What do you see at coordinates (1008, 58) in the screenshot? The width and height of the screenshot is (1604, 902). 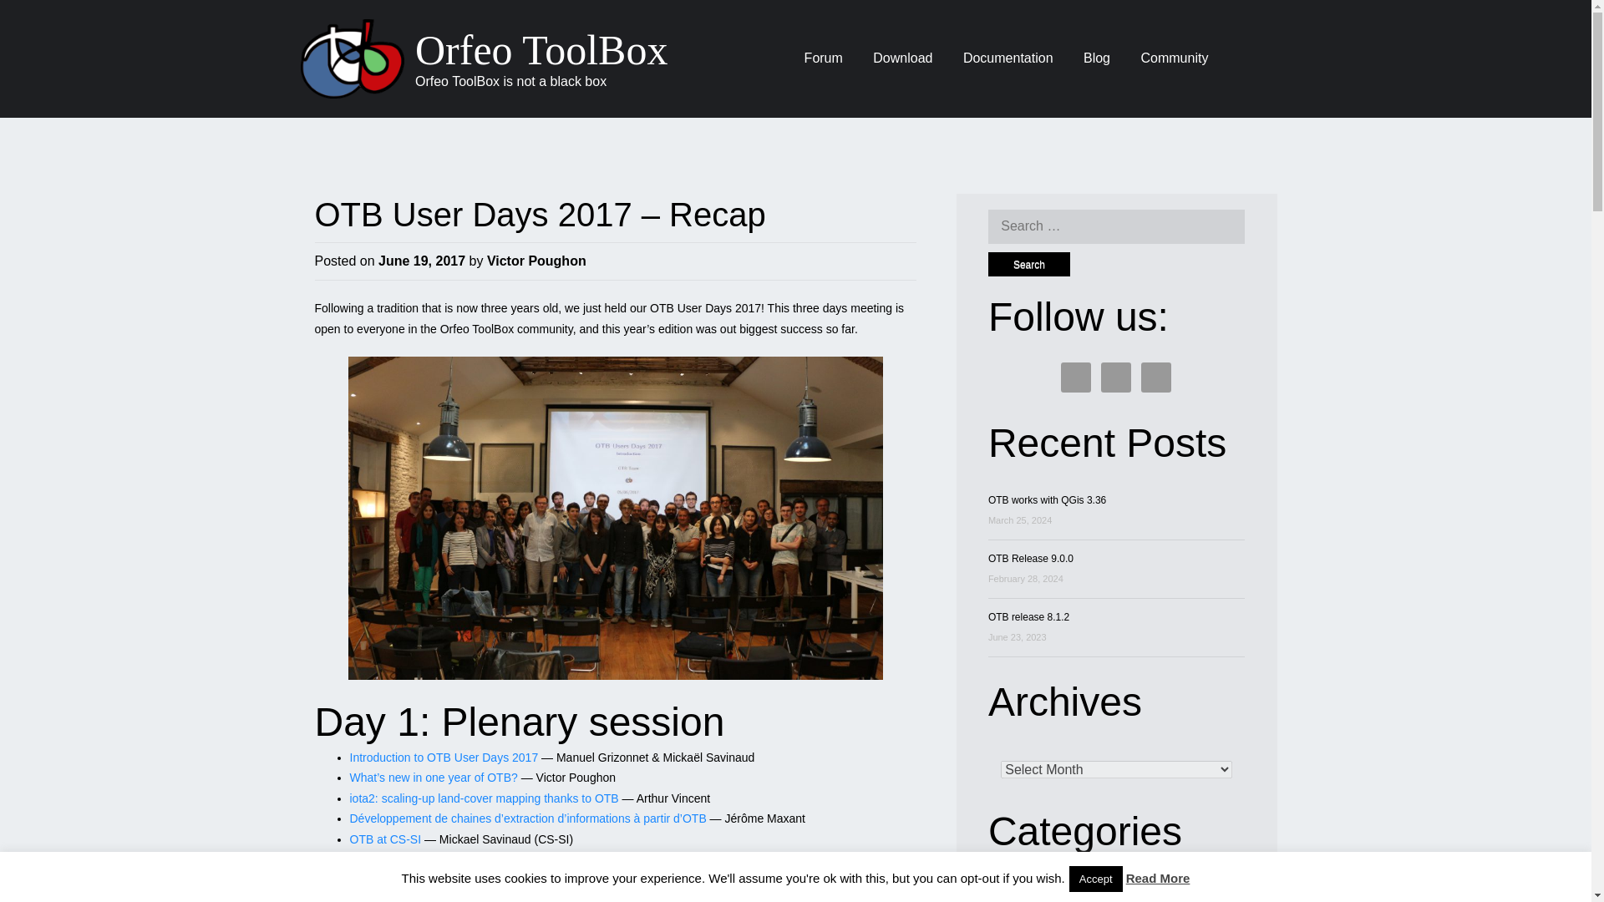 I see `Documentation` at bounding box center [1008, 58].